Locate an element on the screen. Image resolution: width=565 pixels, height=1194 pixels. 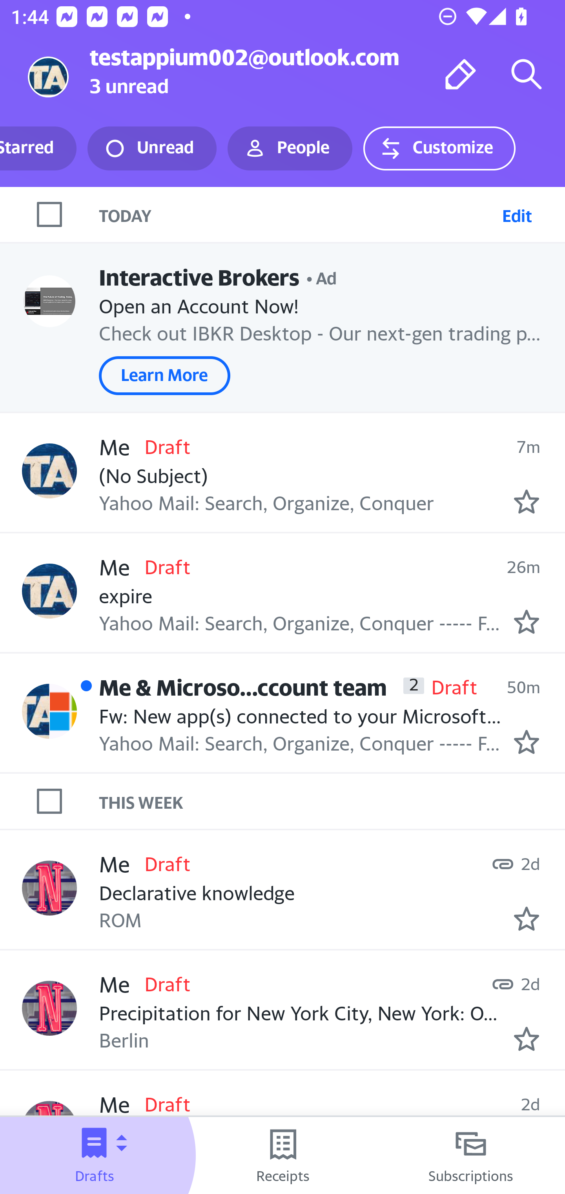
TODAY is located at coordinates (297, 214).